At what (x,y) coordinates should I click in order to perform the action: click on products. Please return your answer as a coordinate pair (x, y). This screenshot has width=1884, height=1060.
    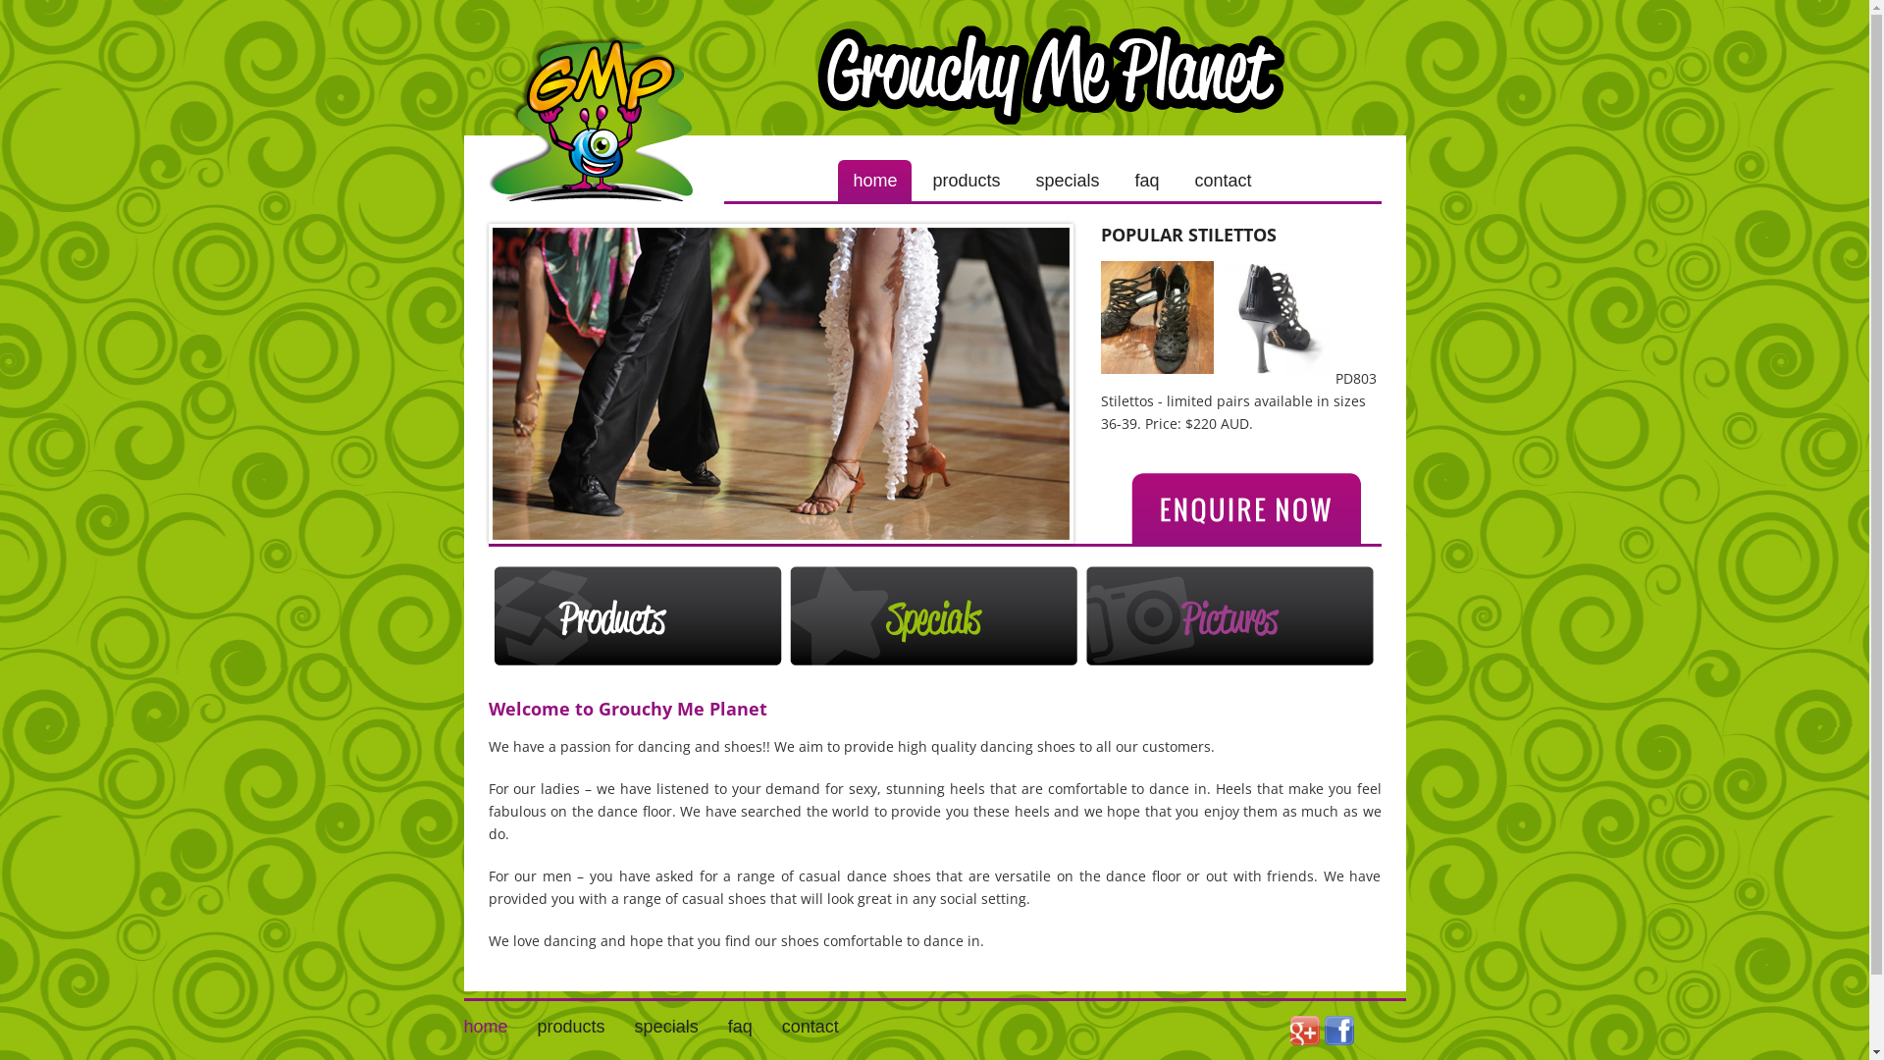
    Looking at the image, I should click on (571, 1027).